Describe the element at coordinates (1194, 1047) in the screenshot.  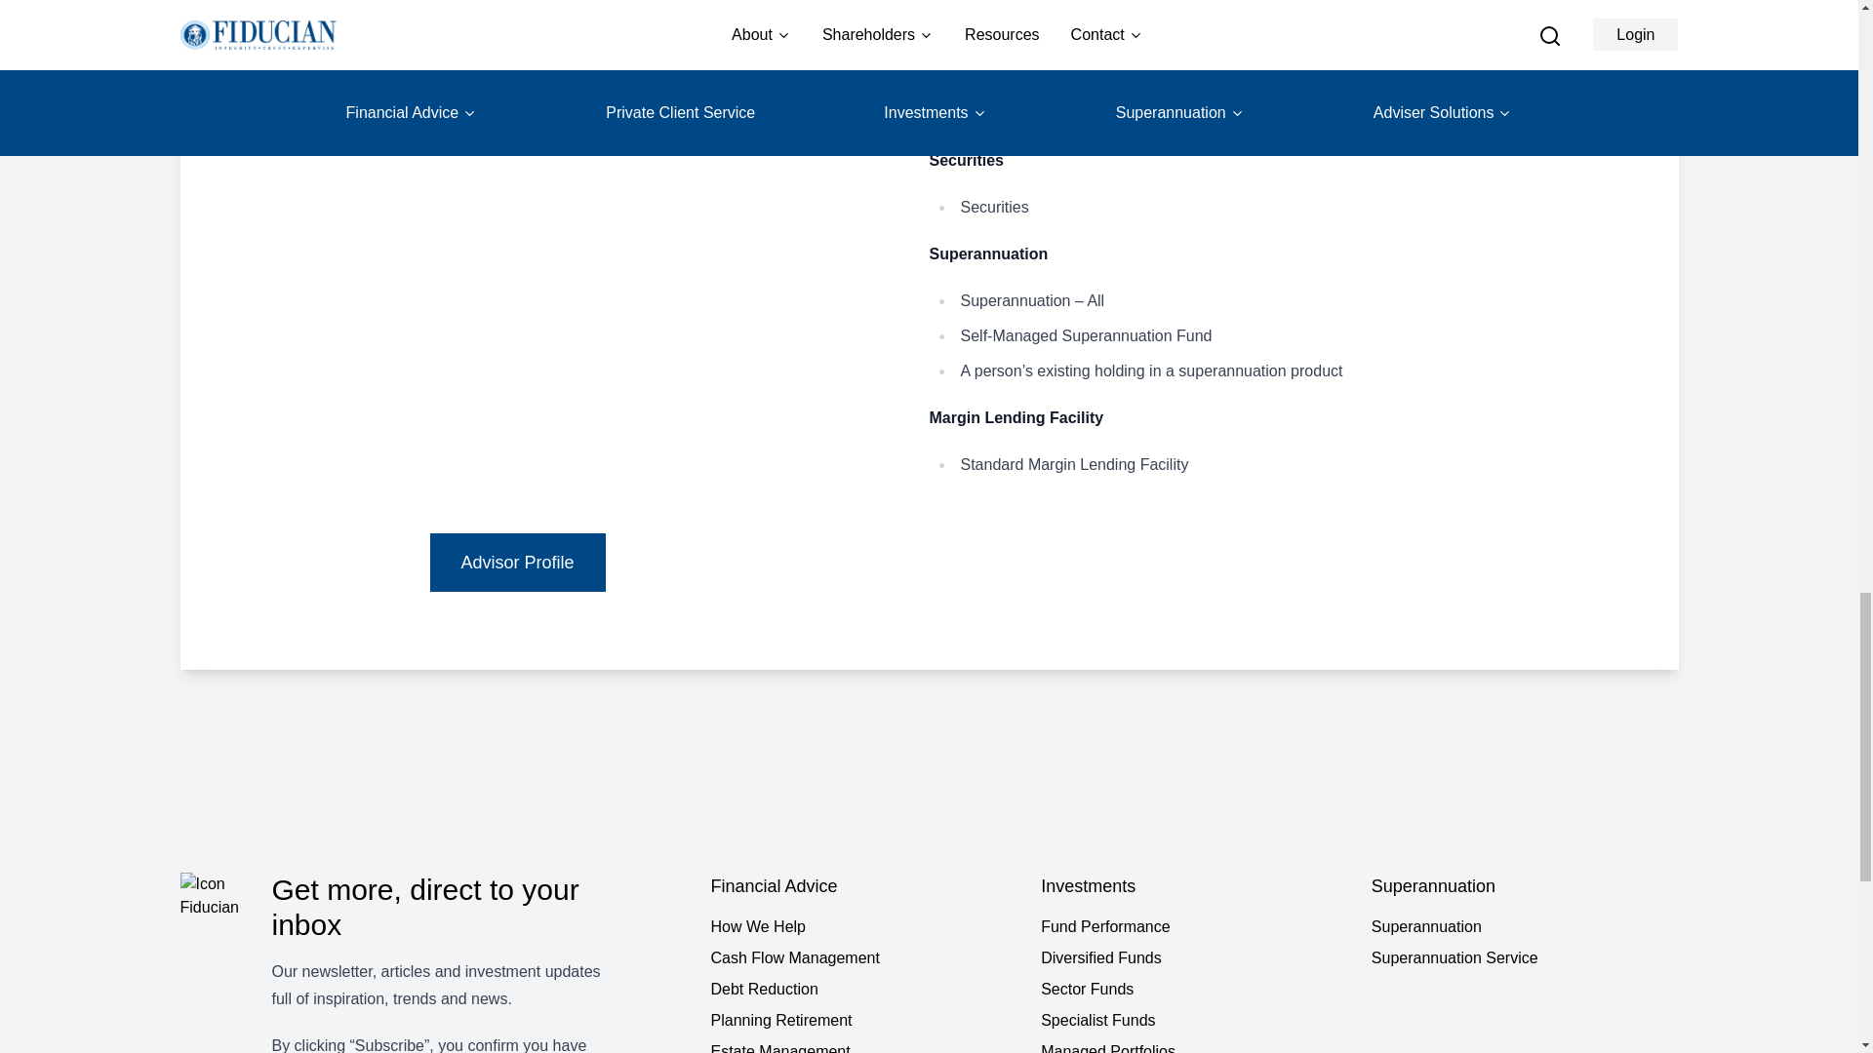
I see `Managed Portfolios` at that location.